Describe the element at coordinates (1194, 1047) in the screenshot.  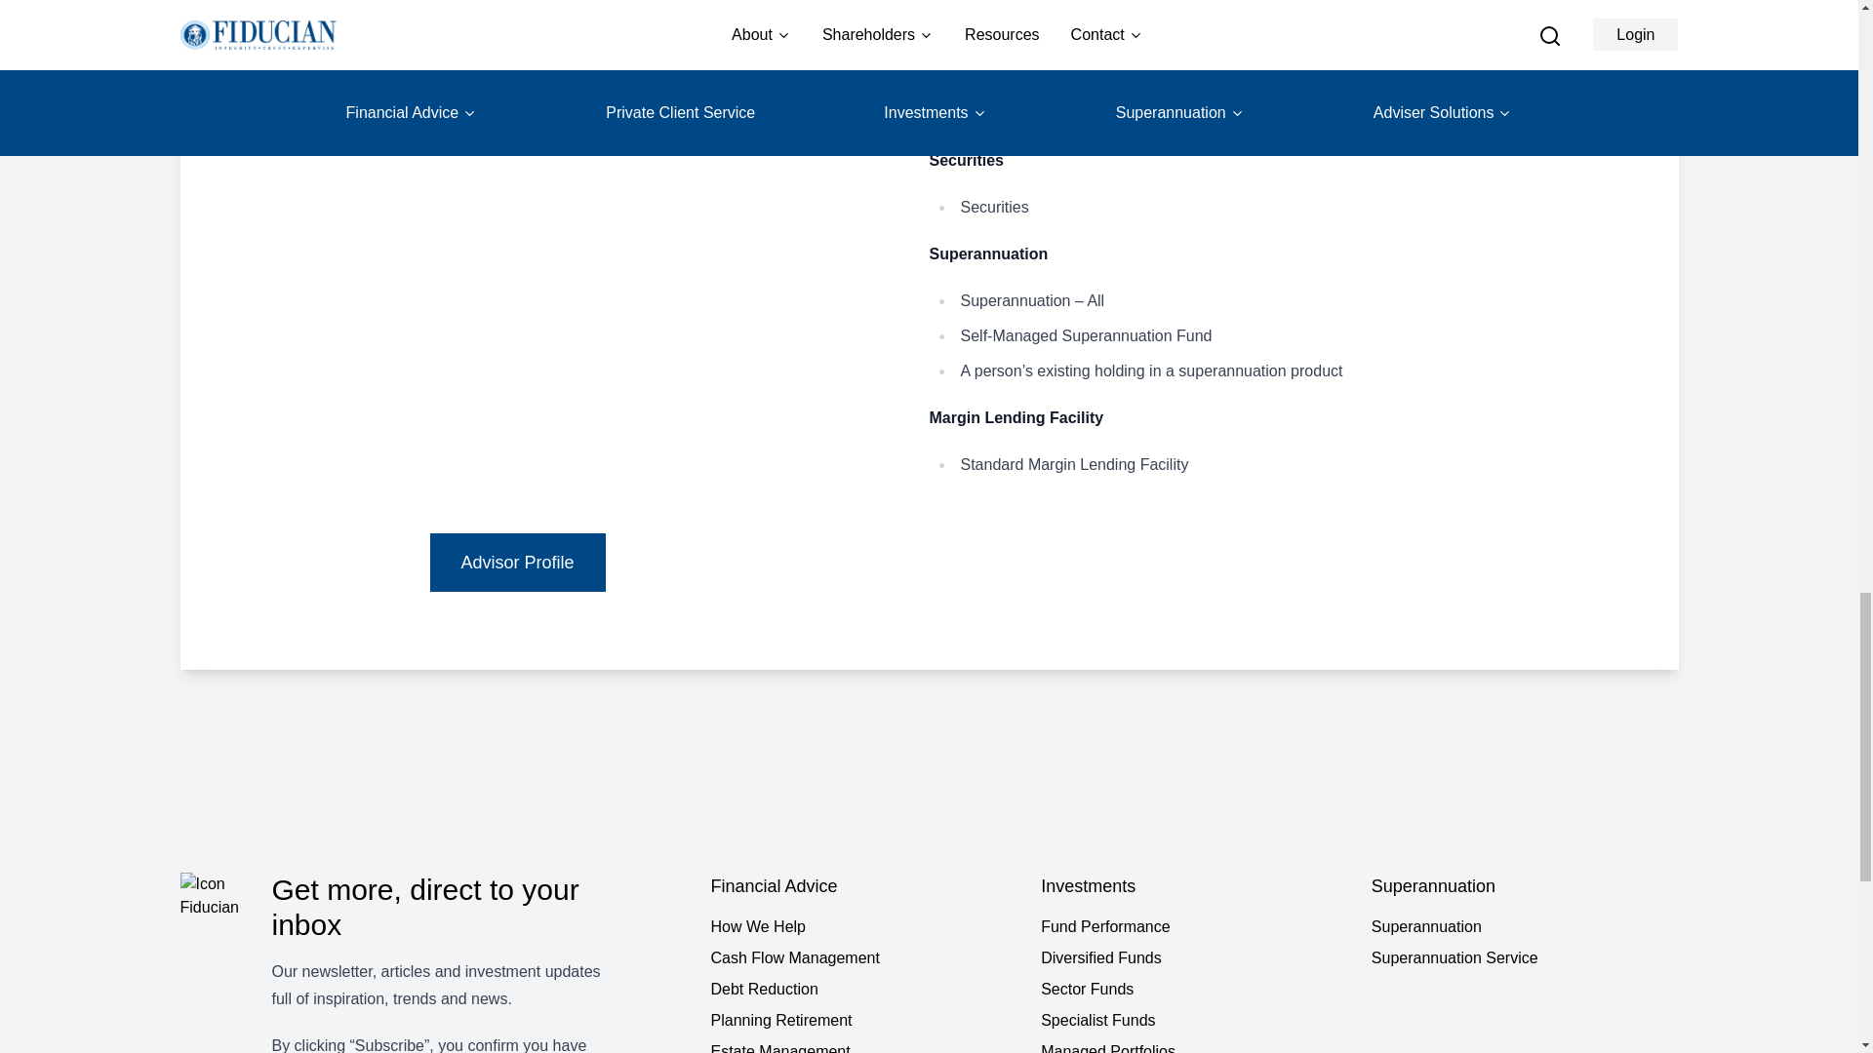
I see `Managed Portfolios` at that location.